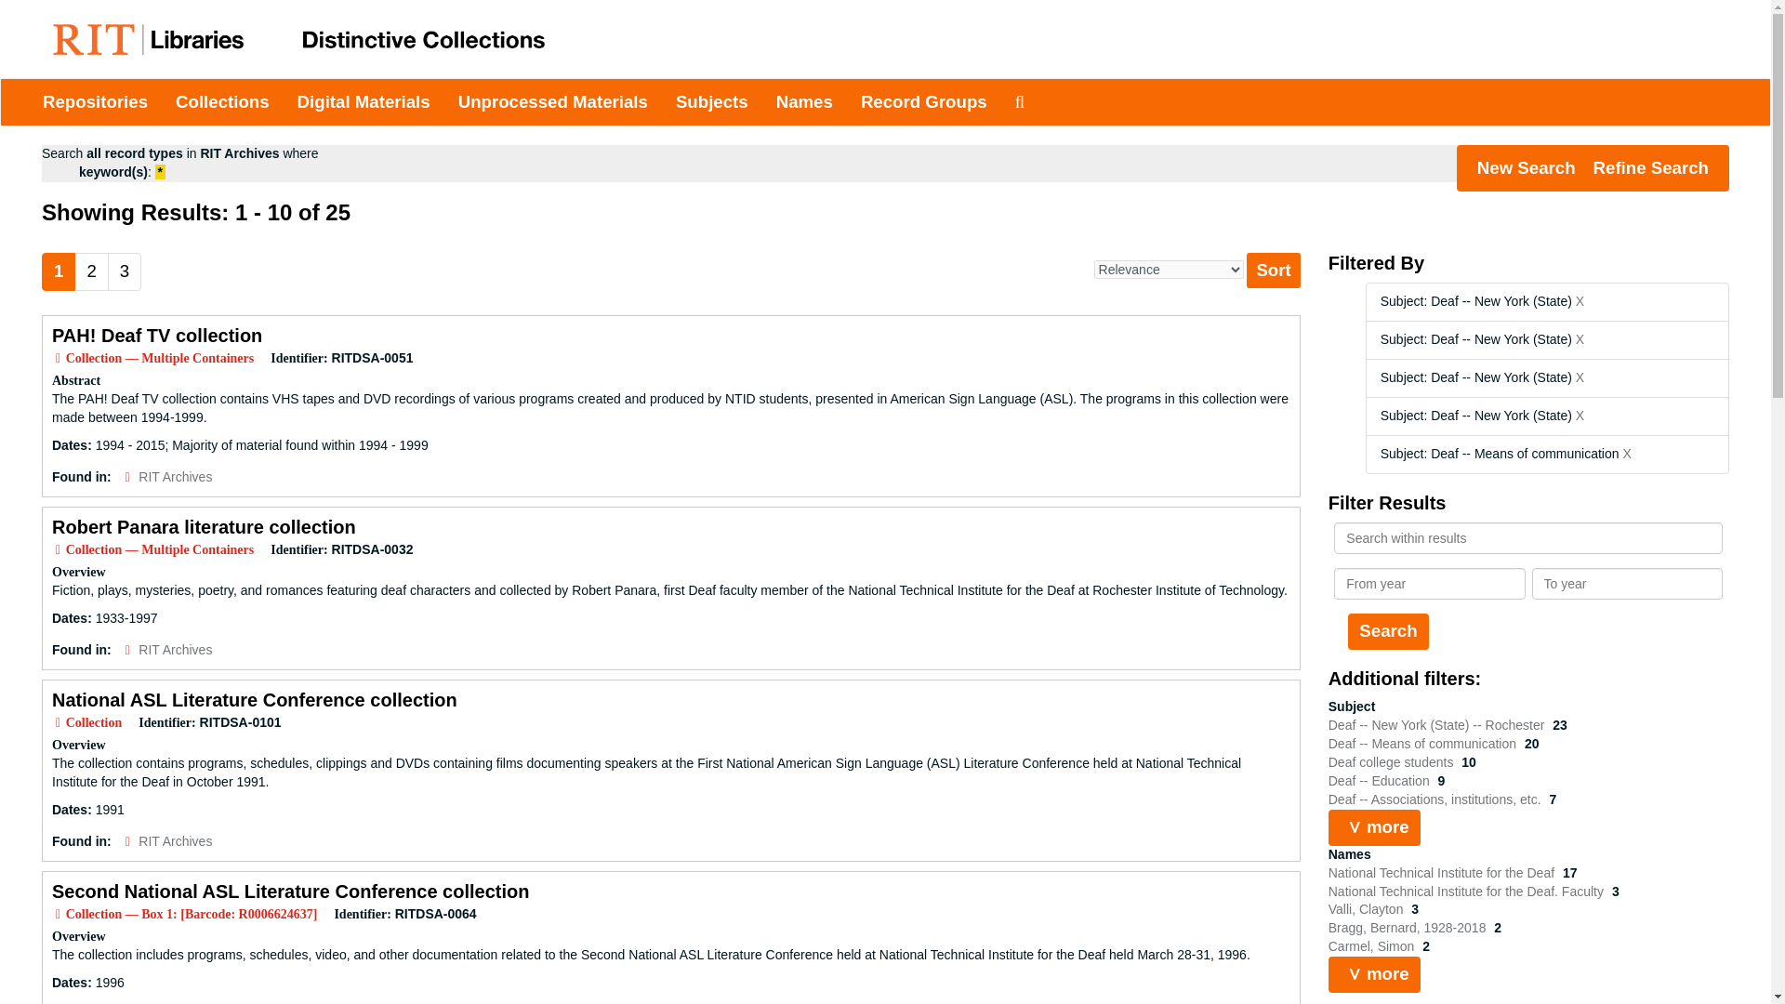 The image size is (1785, 1004). What do you see at coordinates (1436, 799) in the screenshot?
I see `Filter By 'Deaf -- Associations, institutions, etc.'` at bounding box center [1436, 799].